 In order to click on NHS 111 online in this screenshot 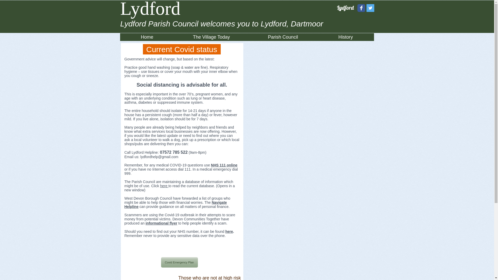, I will do `click(224, 165)`.